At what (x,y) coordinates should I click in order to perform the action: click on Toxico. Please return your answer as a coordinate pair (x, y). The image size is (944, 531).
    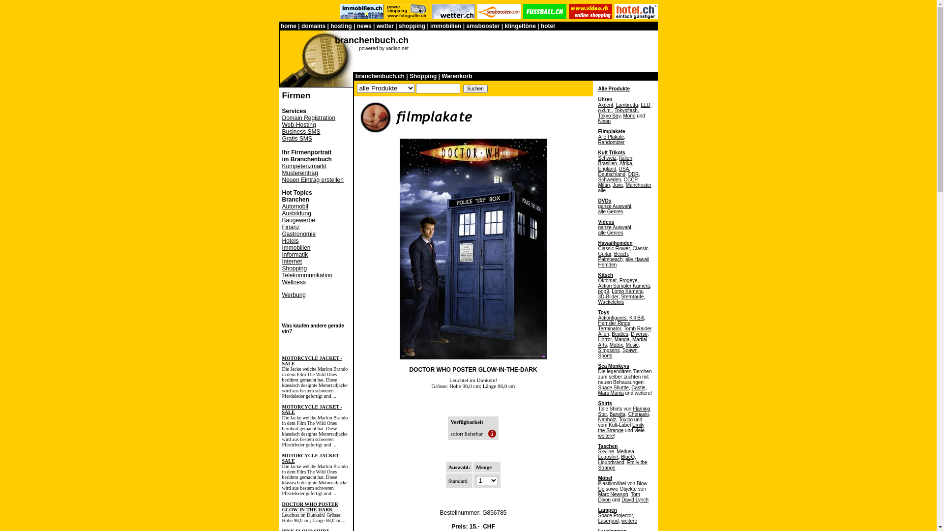
    Looking at the image, I should click on (626, 420).